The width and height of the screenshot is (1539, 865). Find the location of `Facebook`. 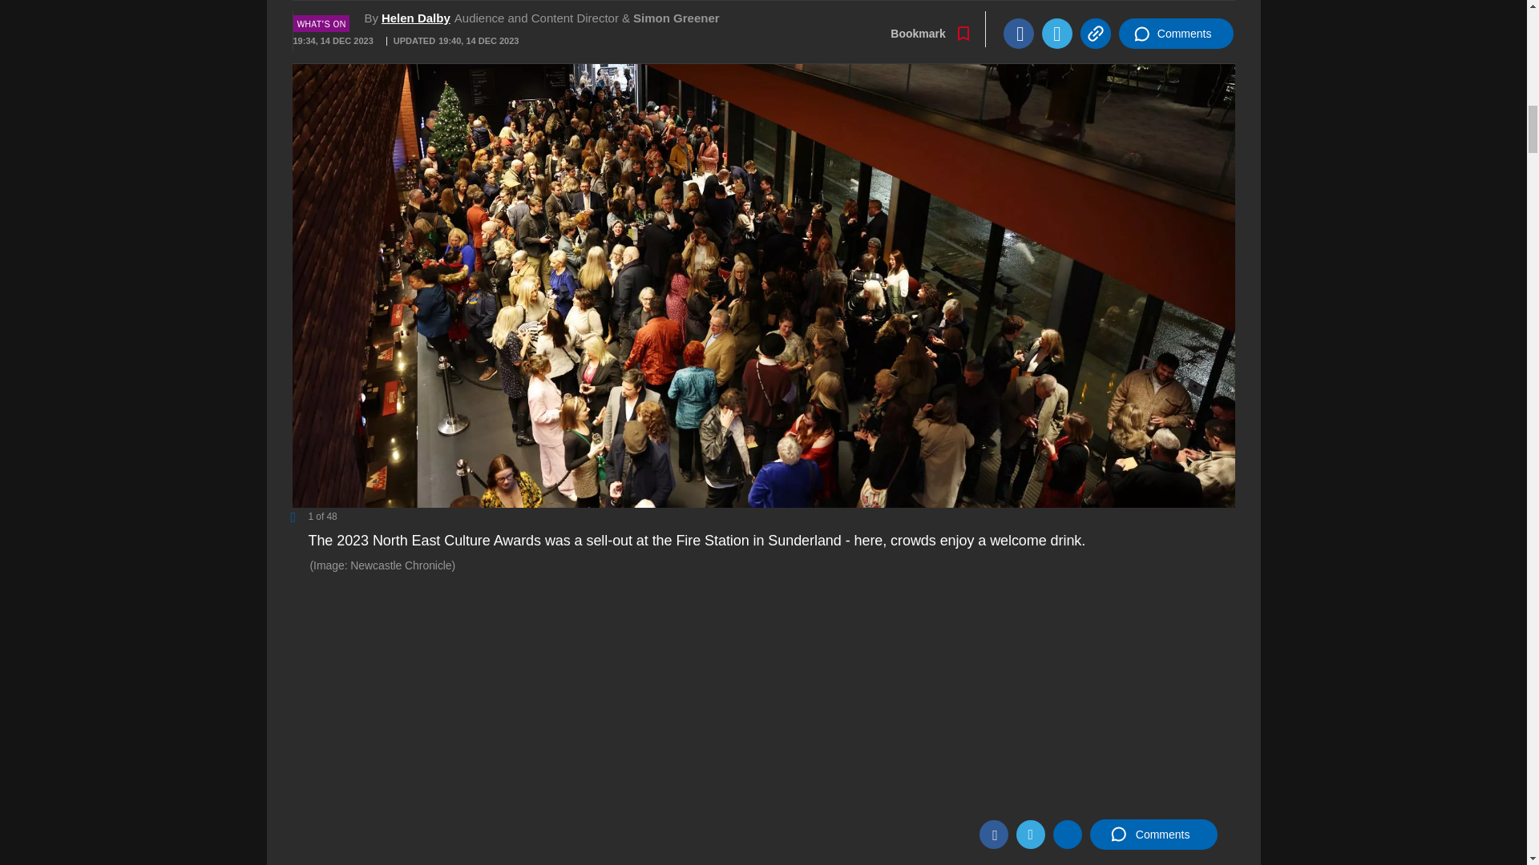

Facebook is located at coordinates (993, 834).